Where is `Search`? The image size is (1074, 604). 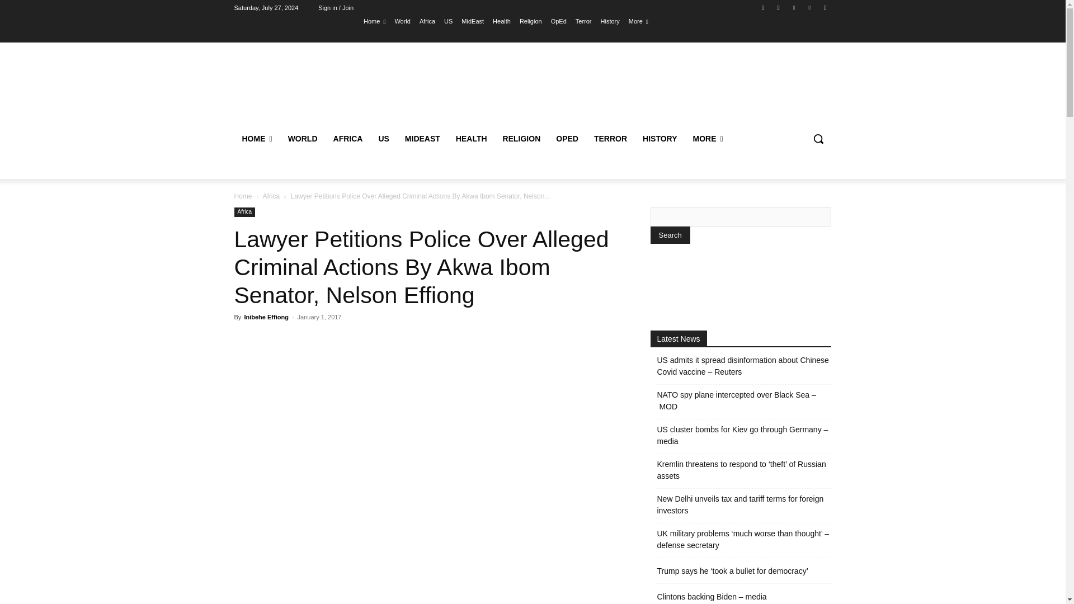 Search is located at coordinates (669, 235).